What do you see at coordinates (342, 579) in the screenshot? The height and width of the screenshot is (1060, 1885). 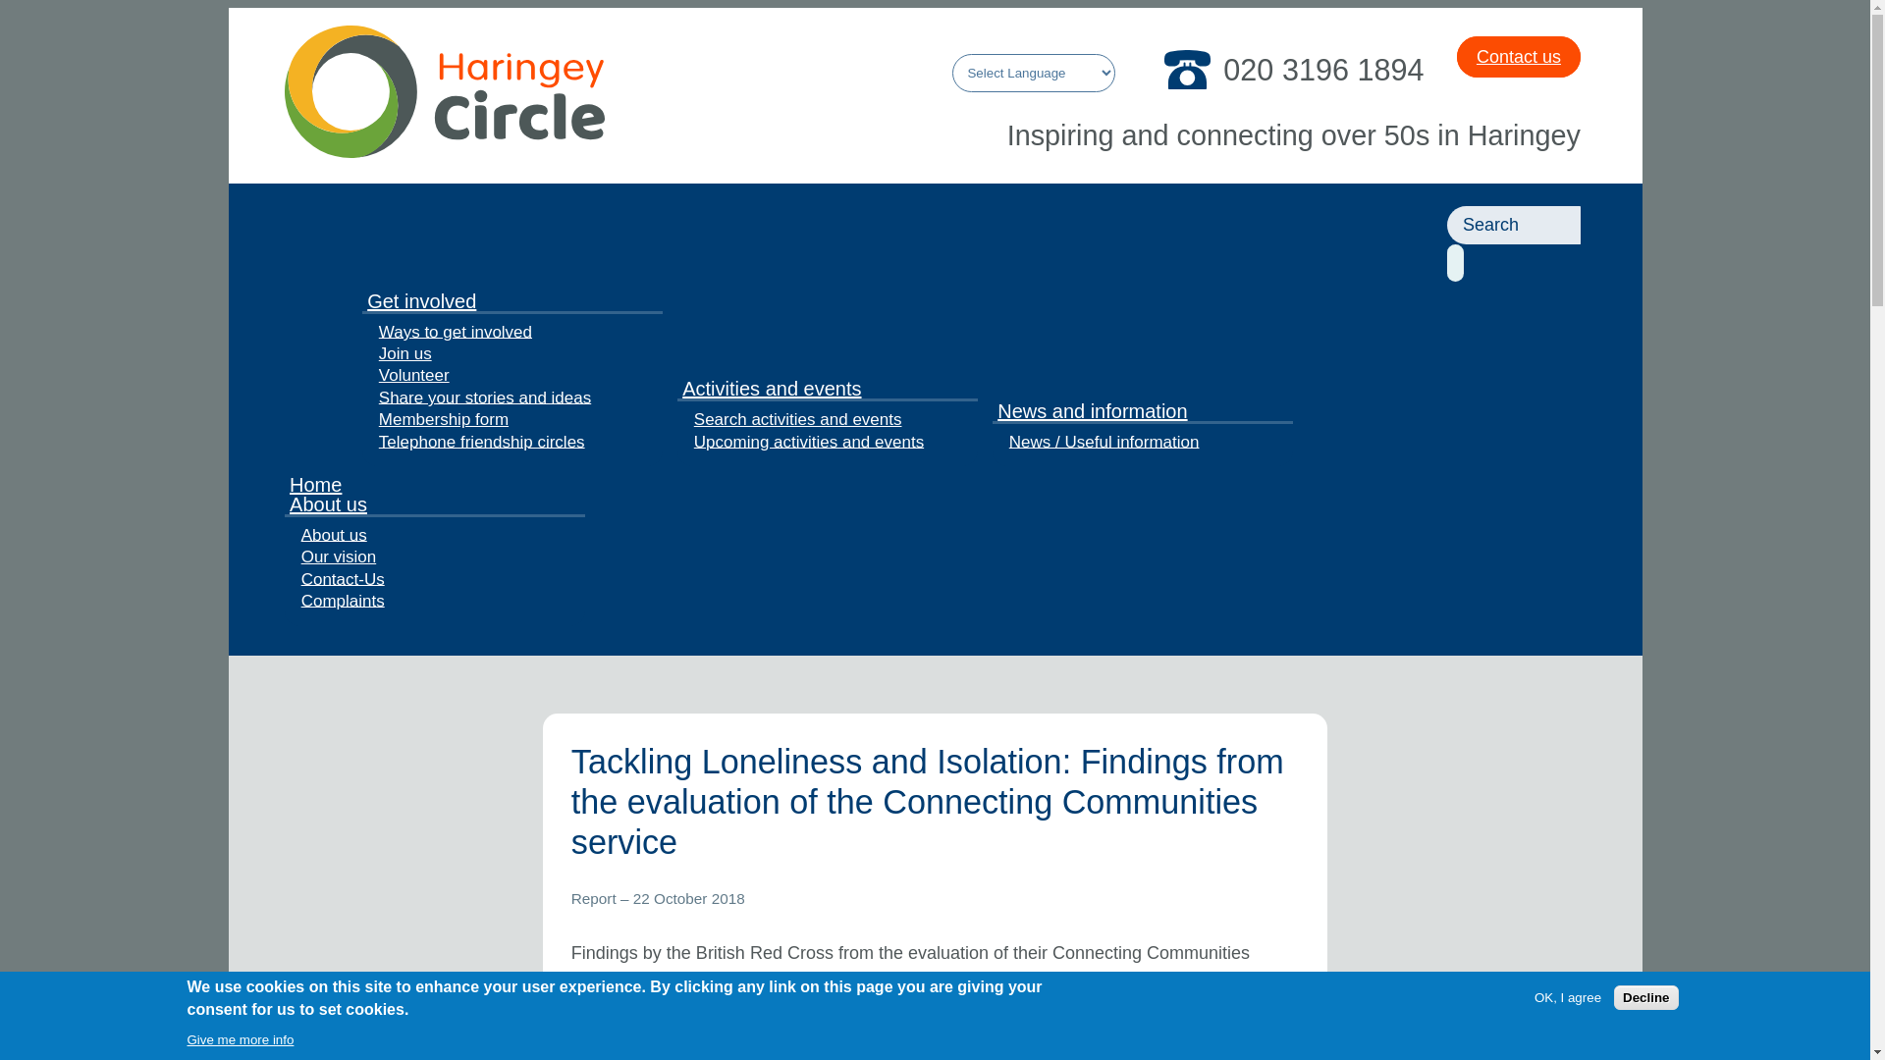 I see `Contact-Us` at bounding box center [342, 579].